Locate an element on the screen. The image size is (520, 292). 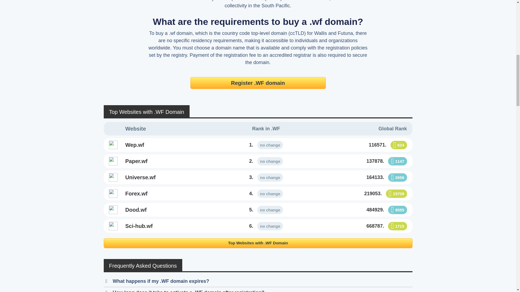
universe.wf ranks number 3. in .WF domain is located at coordinates (266, 177).